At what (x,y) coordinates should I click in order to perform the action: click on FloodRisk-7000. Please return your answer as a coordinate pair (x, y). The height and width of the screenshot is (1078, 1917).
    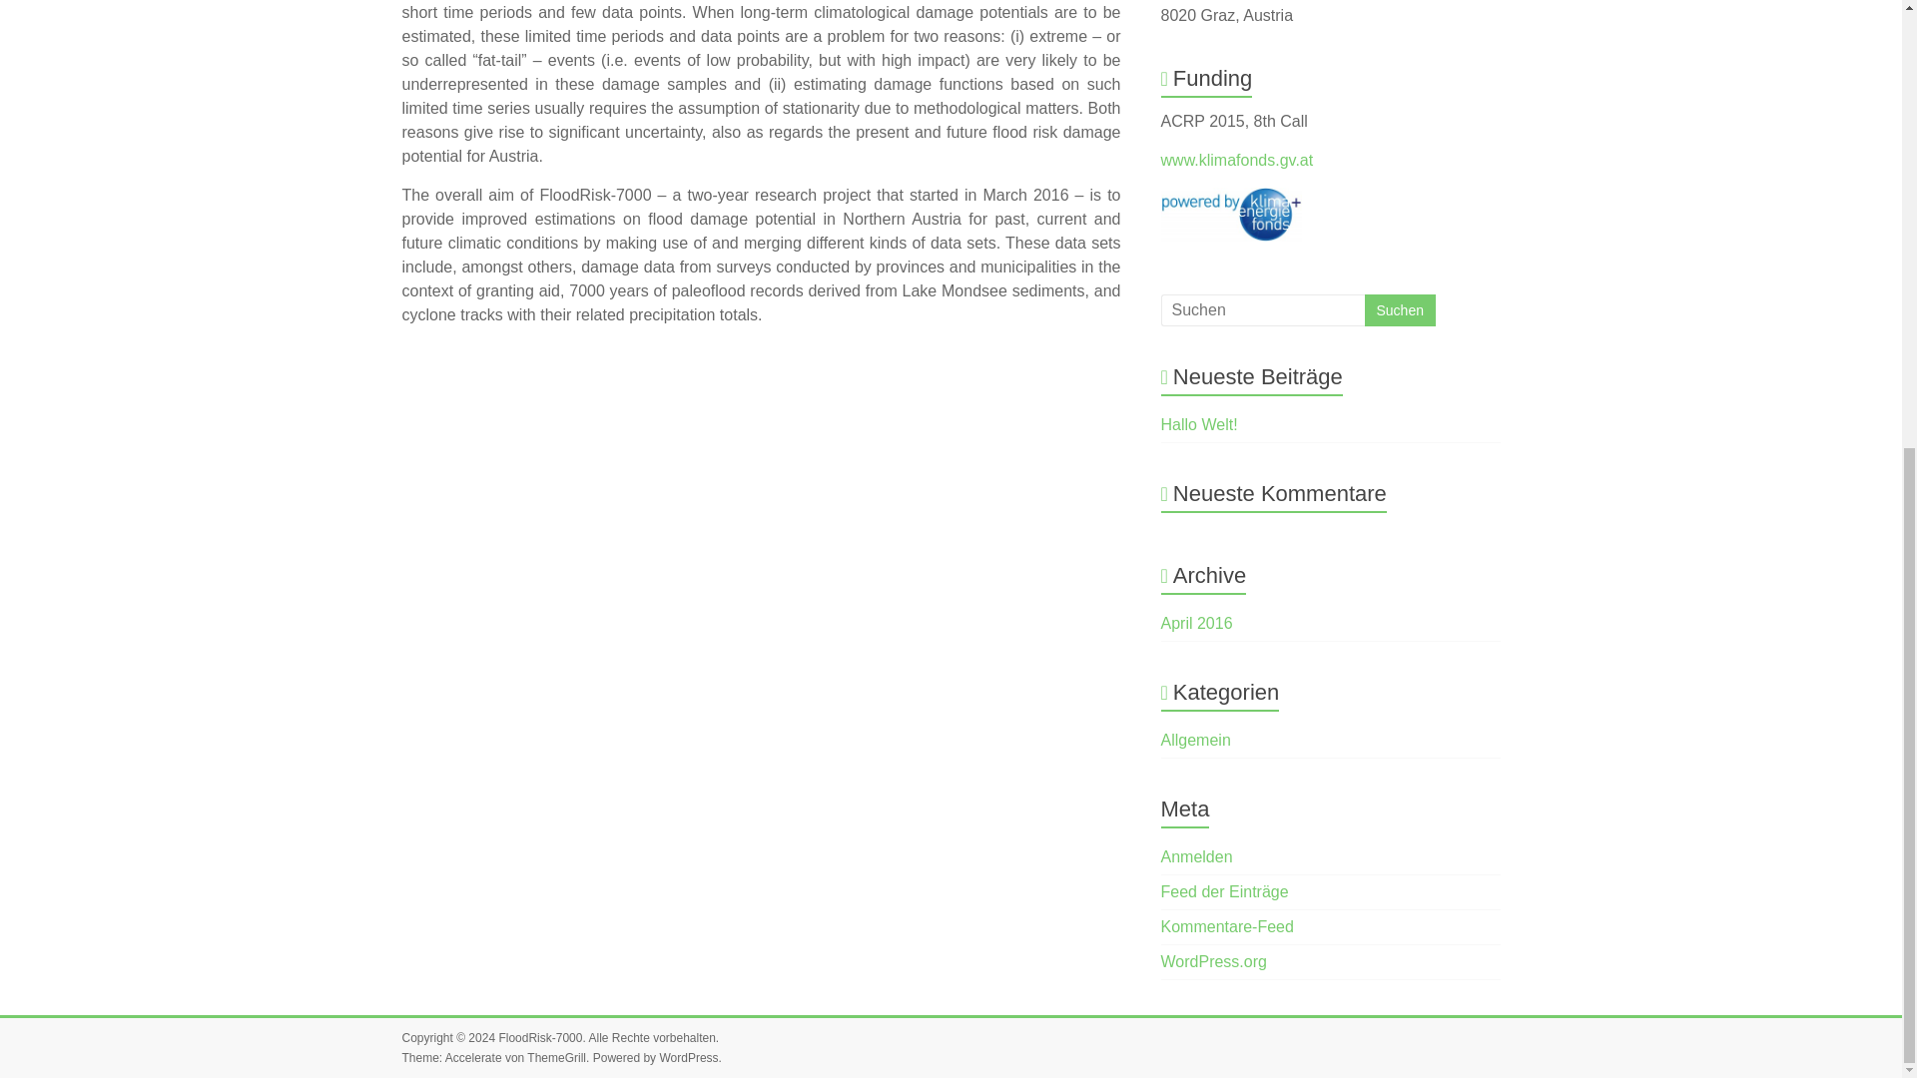
    Looking at the image, I should click on (540, 1037).